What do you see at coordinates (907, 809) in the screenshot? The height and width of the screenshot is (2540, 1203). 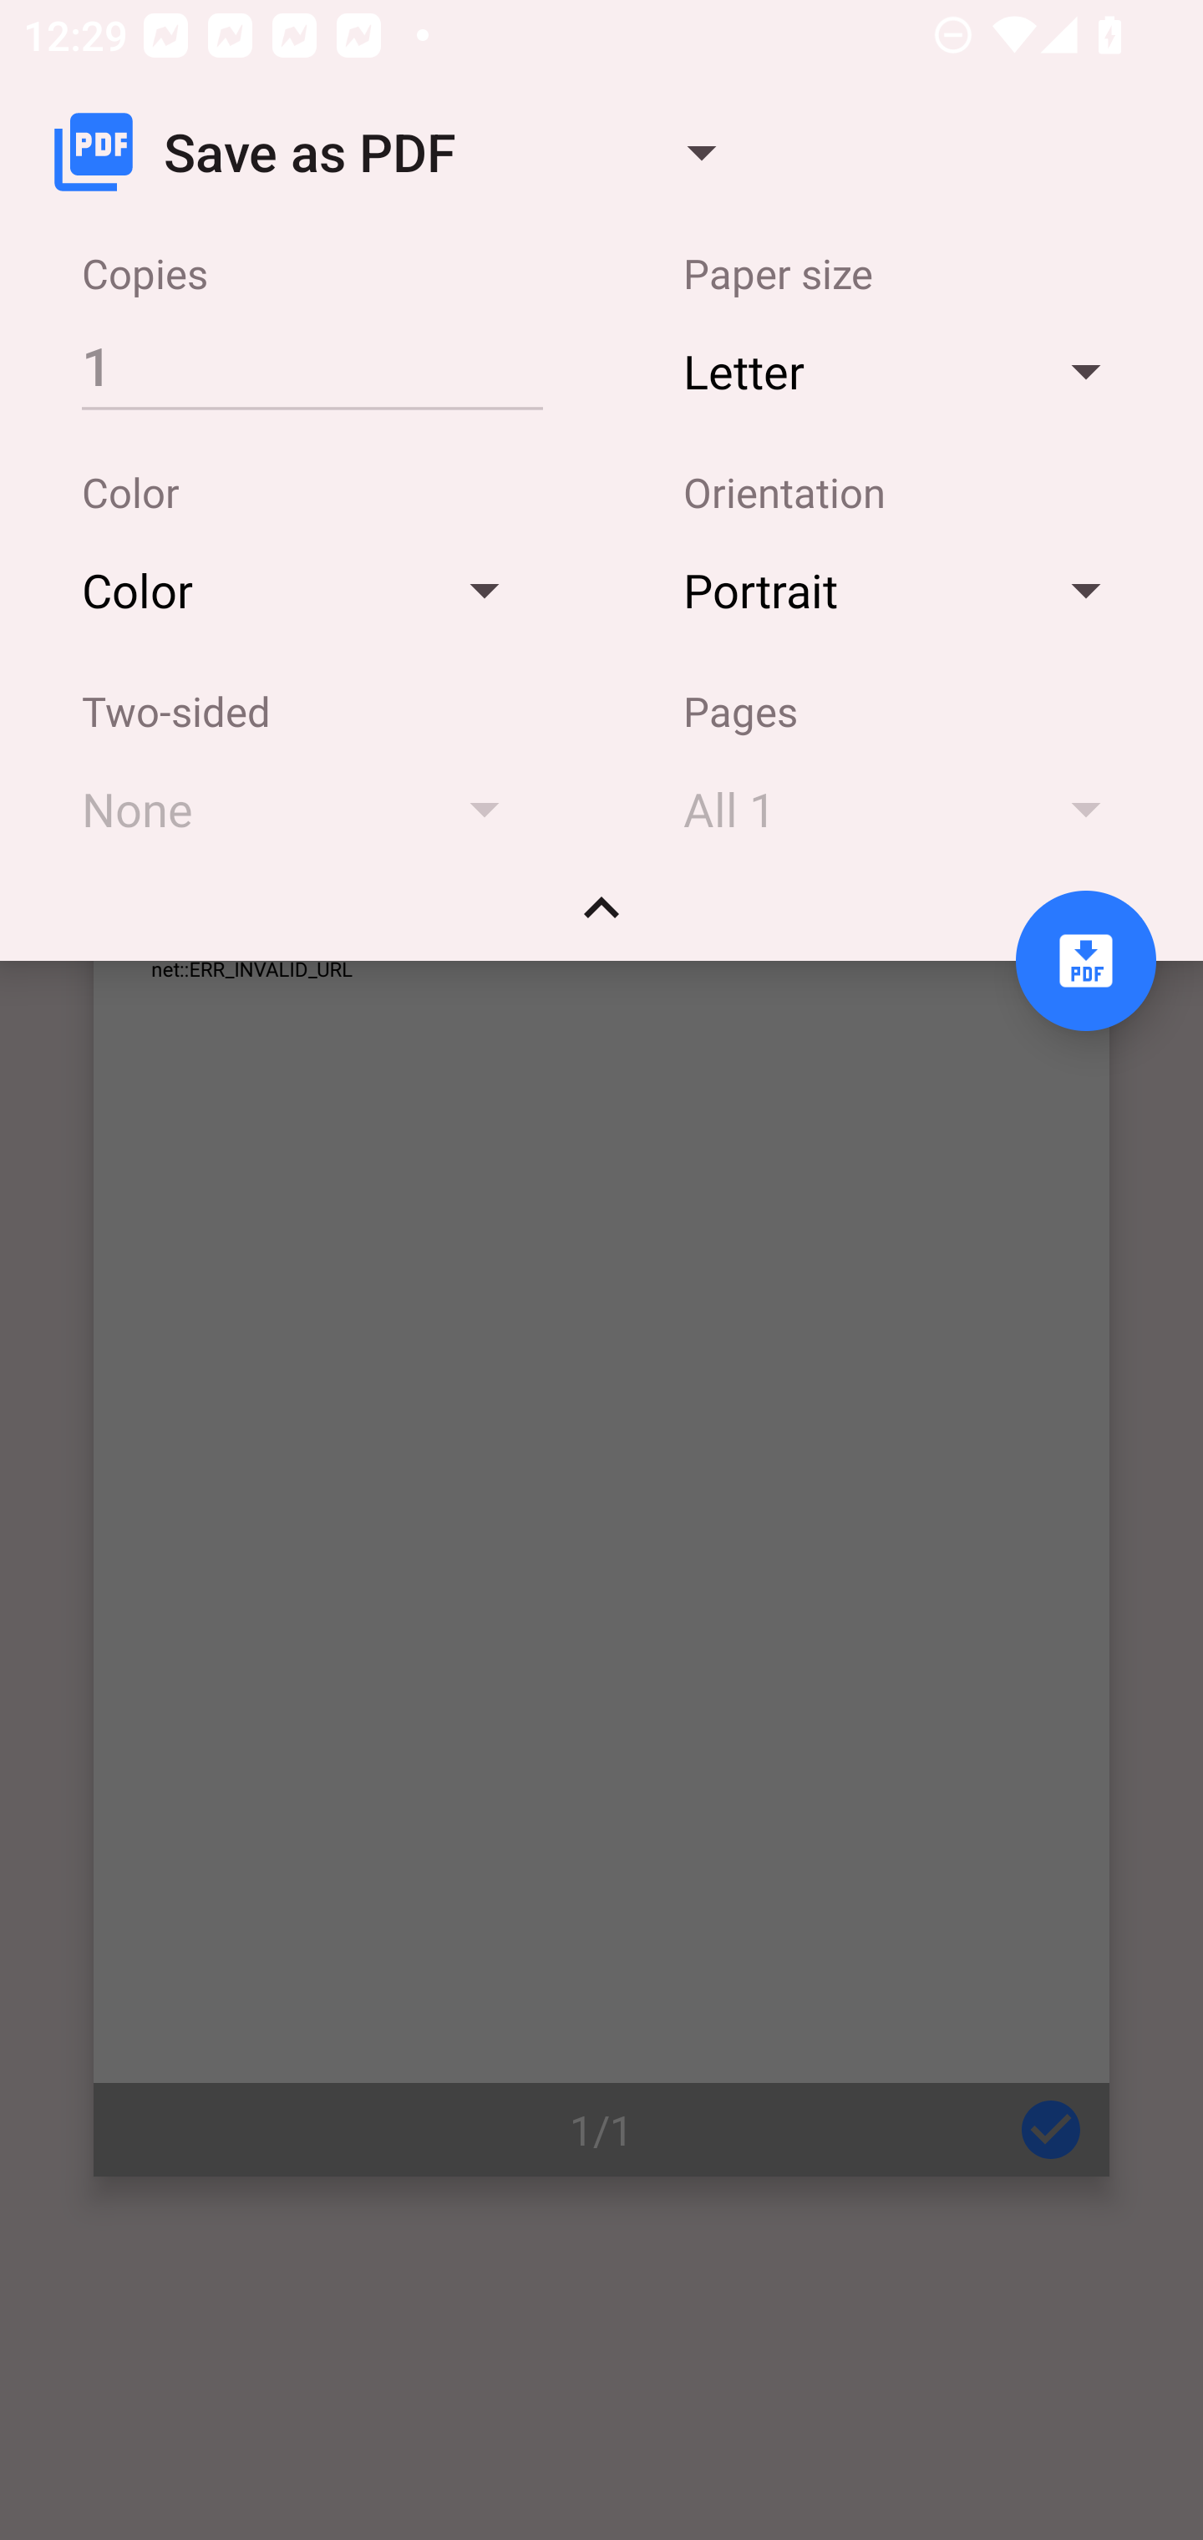 I see `All 1` at bounding box center [907, 809].